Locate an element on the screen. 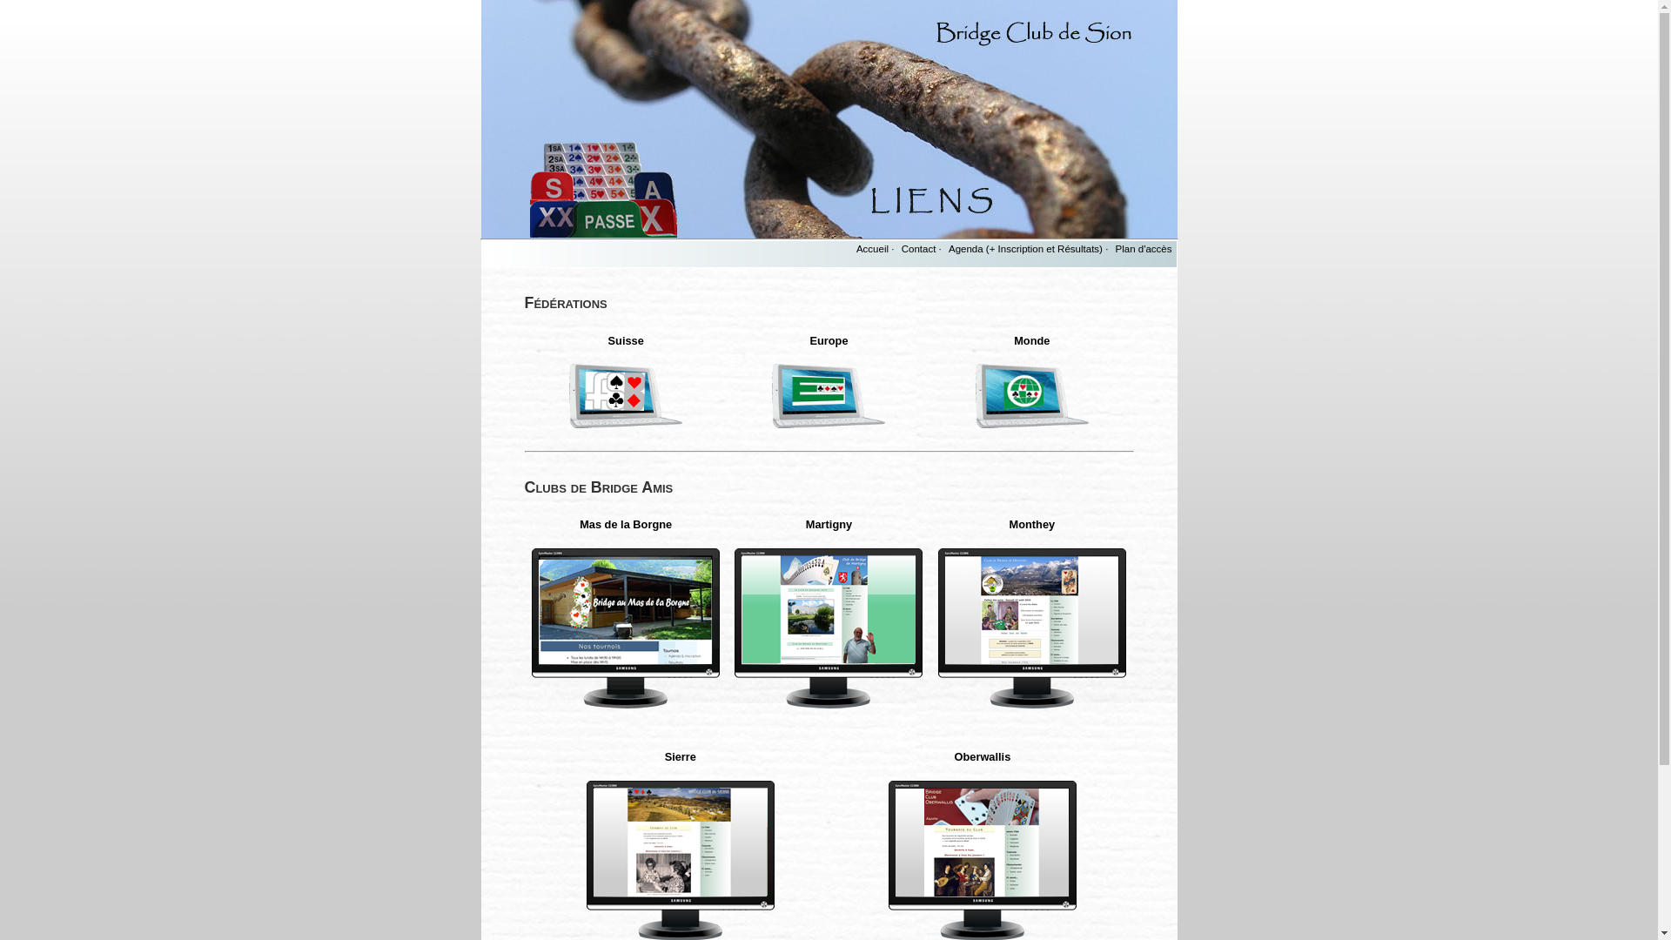  Europe is located at coordinates (829, 341).